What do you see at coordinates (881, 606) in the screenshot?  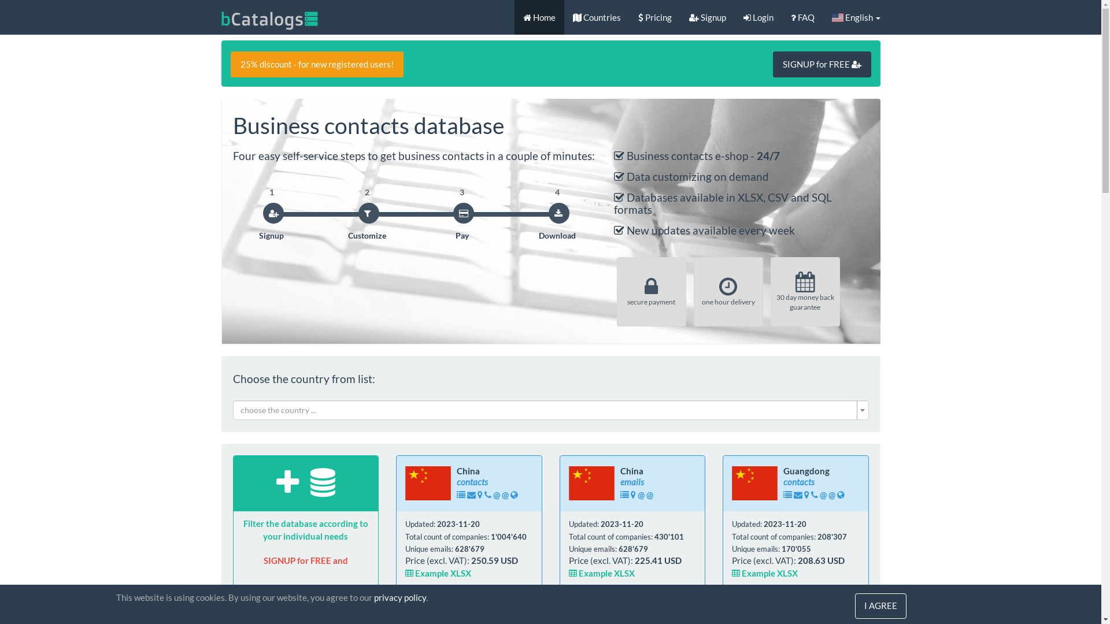 I see `I AGREE` at bounding box center [881, 606].